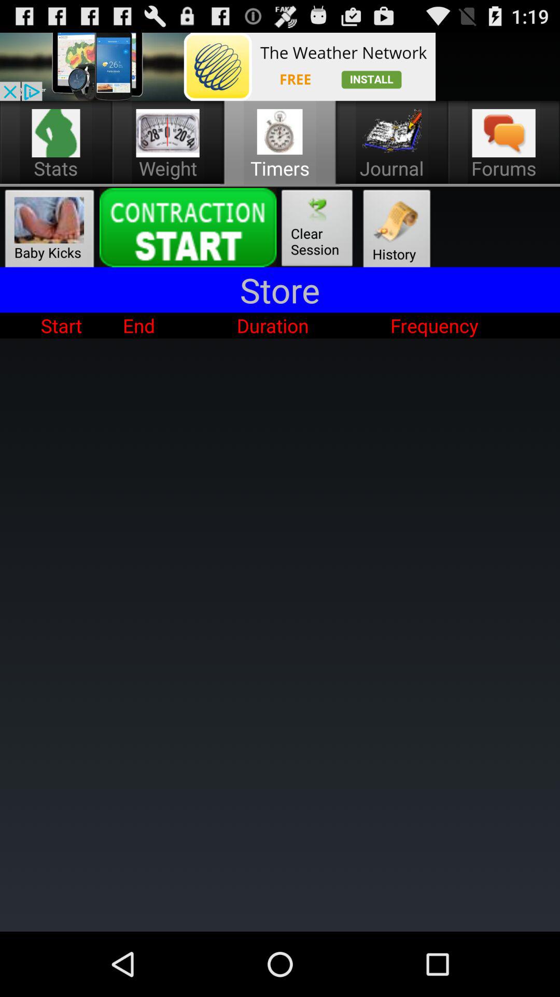 The width and height of the screenshot is (560, 997). I want to click on adiveristment, so click(218, 66).